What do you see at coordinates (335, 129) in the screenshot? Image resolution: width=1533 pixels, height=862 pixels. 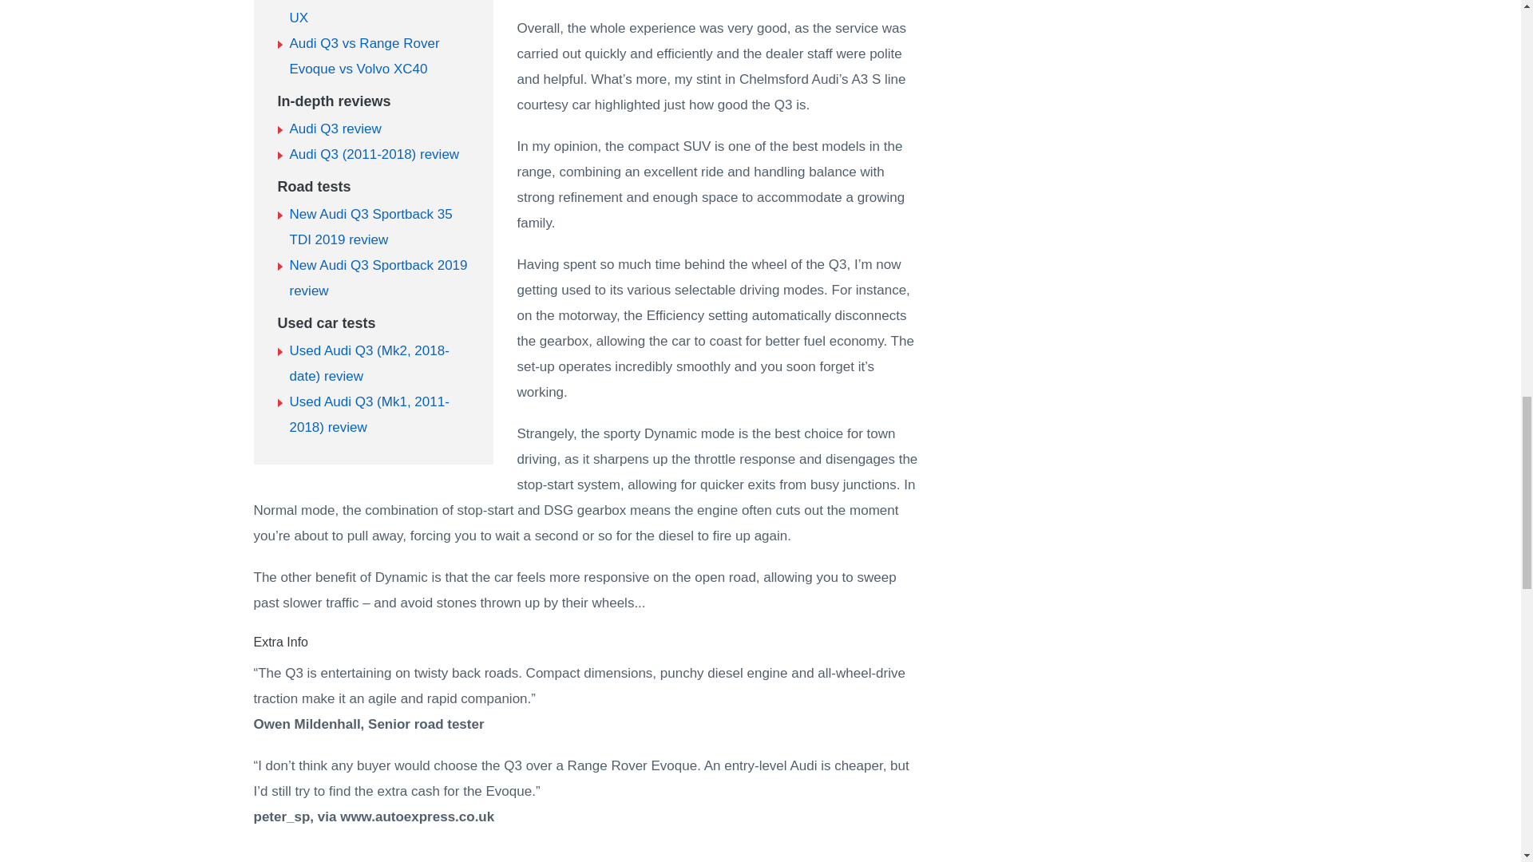 I see `Audi Q3 review` at bounding box center [335, 129].